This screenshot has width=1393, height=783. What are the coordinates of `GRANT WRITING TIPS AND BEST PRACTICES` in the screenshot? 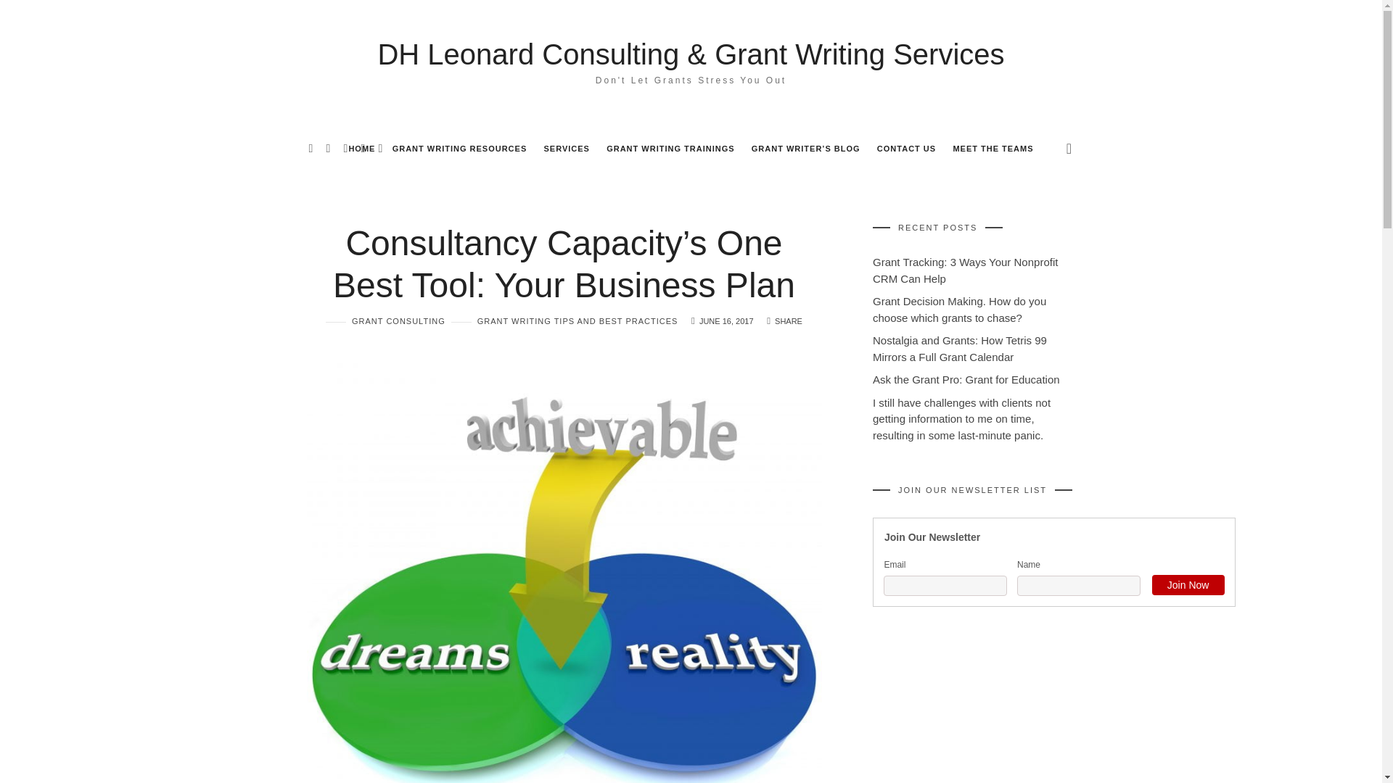 It's located at (564, 322).